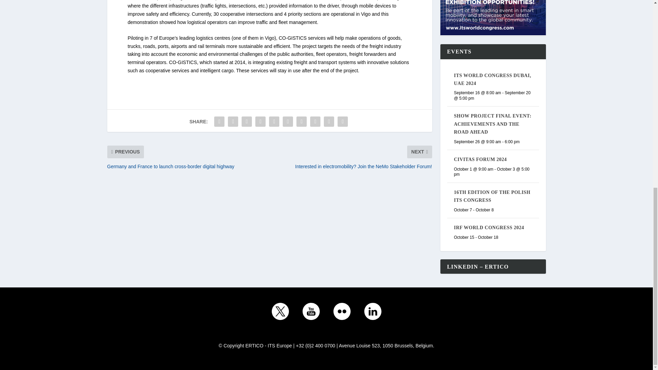  Describe the element at coordinates (492, 79) in the screenshot. I see `ITS WORLD CONGRESS DUBAI, UAE 2024` at that location.